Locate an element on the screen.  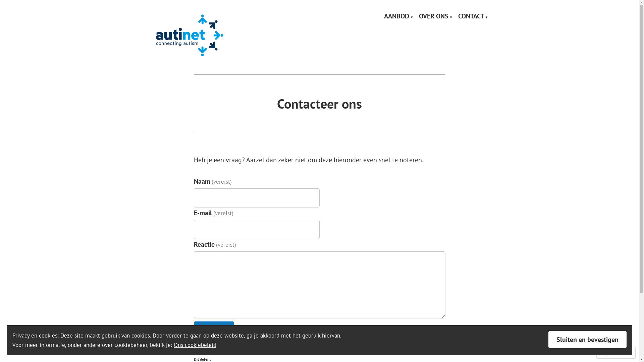
CONTACT is located at coordinates (473, 16).